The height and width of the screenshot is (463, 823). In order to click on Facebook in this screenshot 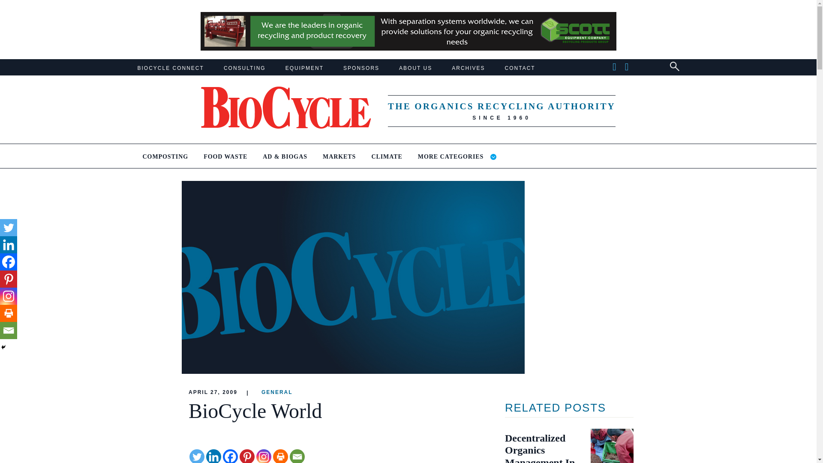, I will do `click(9, 262)`.